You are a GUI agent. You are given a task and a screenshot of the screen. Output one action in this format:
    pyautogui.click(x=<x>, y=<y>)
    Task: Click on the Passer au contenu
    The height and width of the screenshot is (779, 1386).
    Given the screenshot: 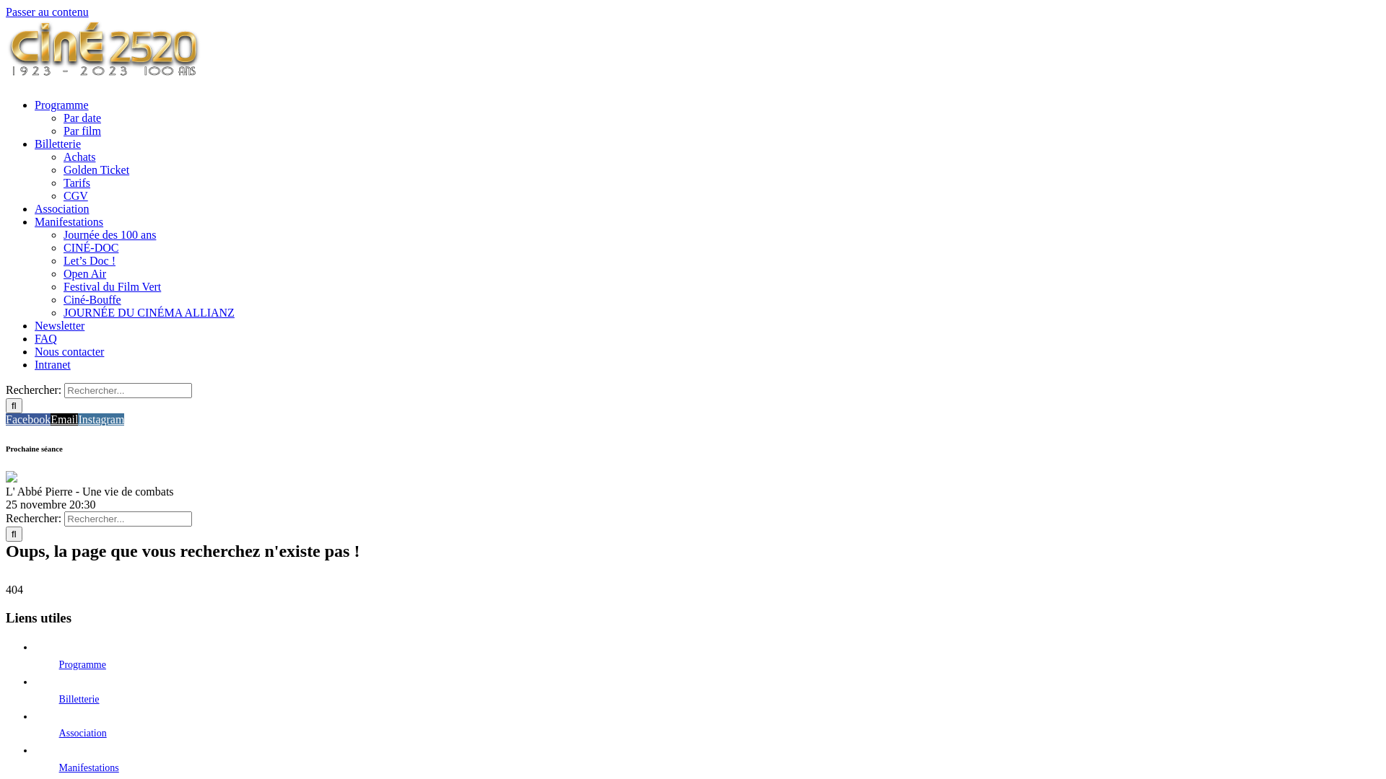 What is the action you would take?
    pyautogui.click(x=47, y=12)
    